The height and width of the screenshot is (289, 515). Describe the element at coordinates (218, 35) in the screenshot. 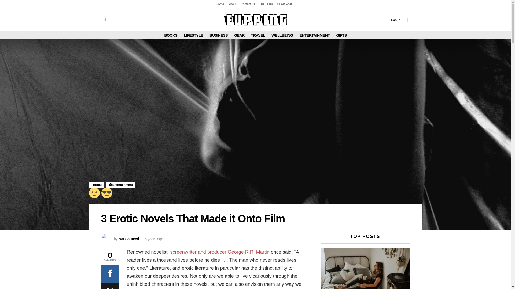

I see `BUSINESS` at that location.